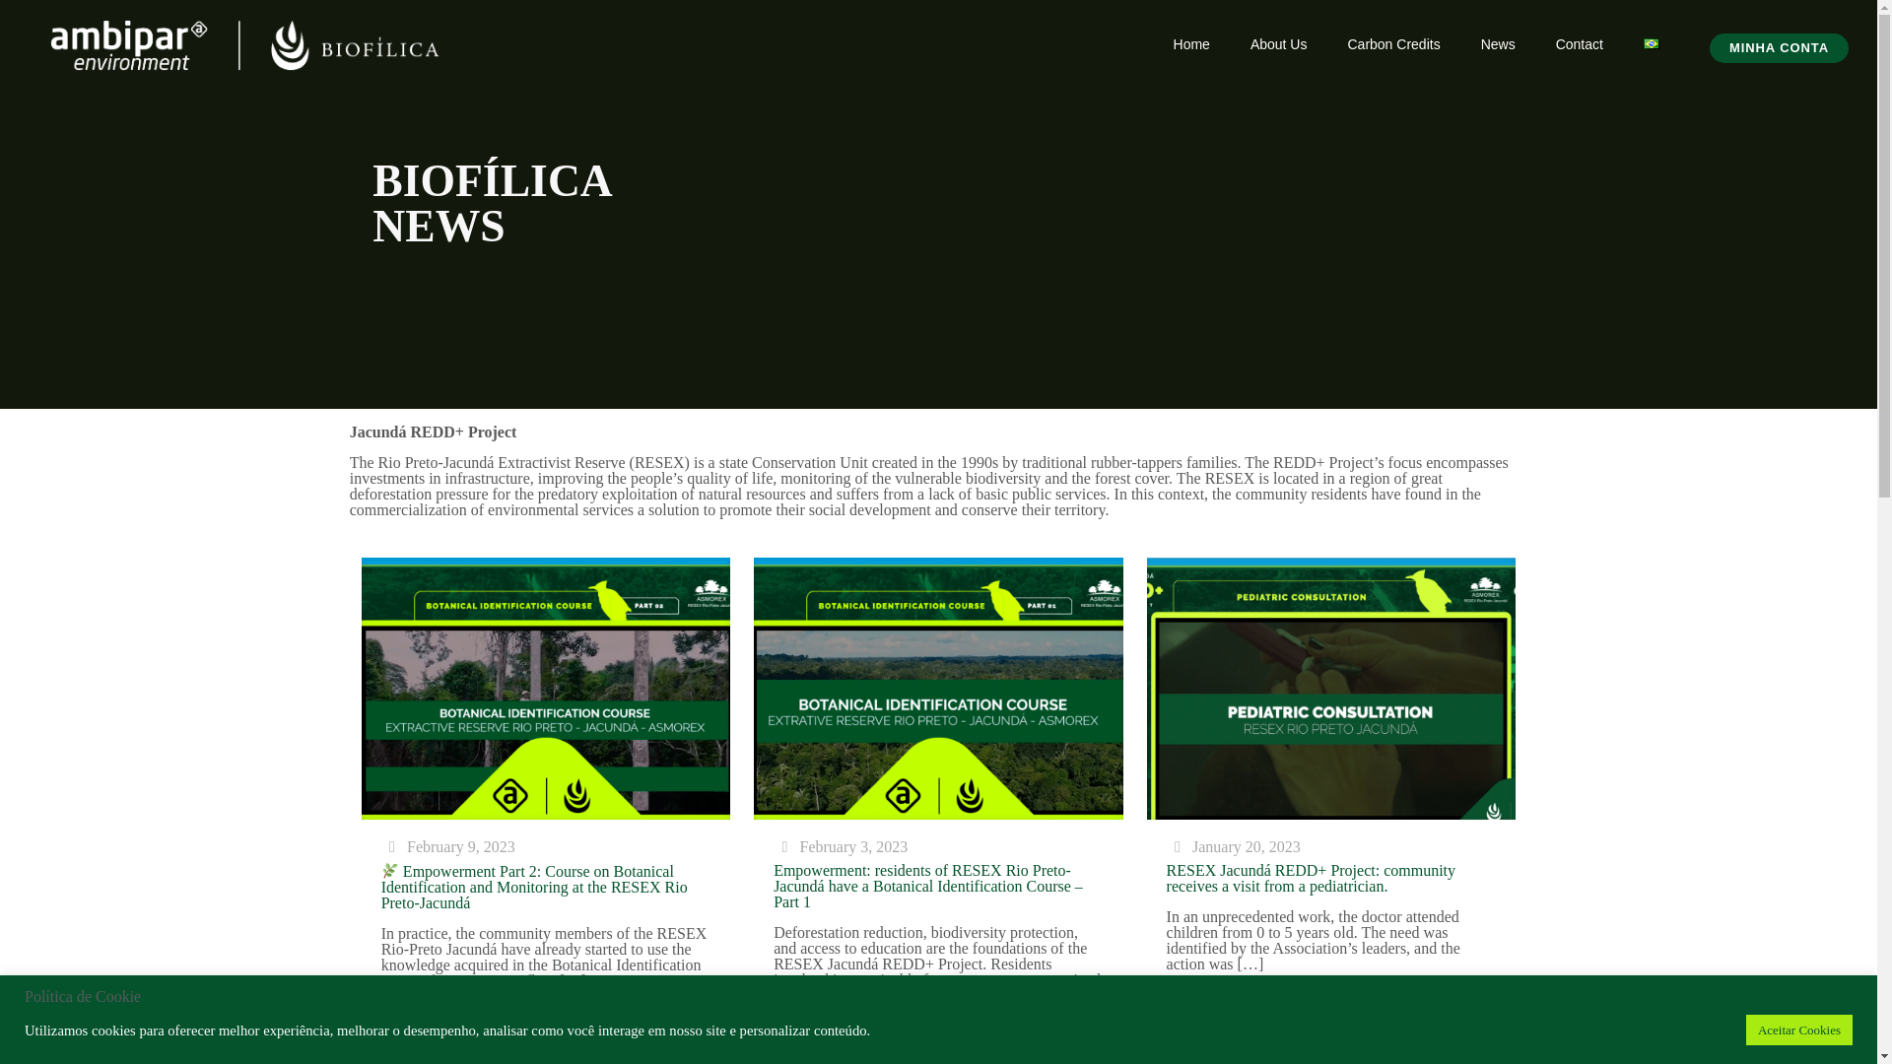 Image resolution: width=1892 pixels, height=1064 pixels. What do you see at coordinates (1072, 1044) in the screenshot?
I see `Read More` at bounding box center [1072, 1044].